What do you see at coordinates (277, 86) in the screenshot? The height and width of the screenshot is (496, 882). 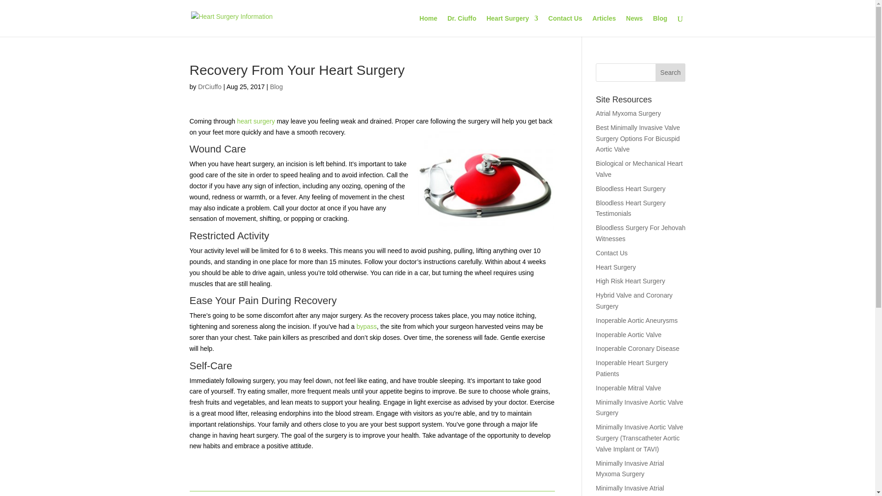 I see `Blog` at bounding box center [277, 86].